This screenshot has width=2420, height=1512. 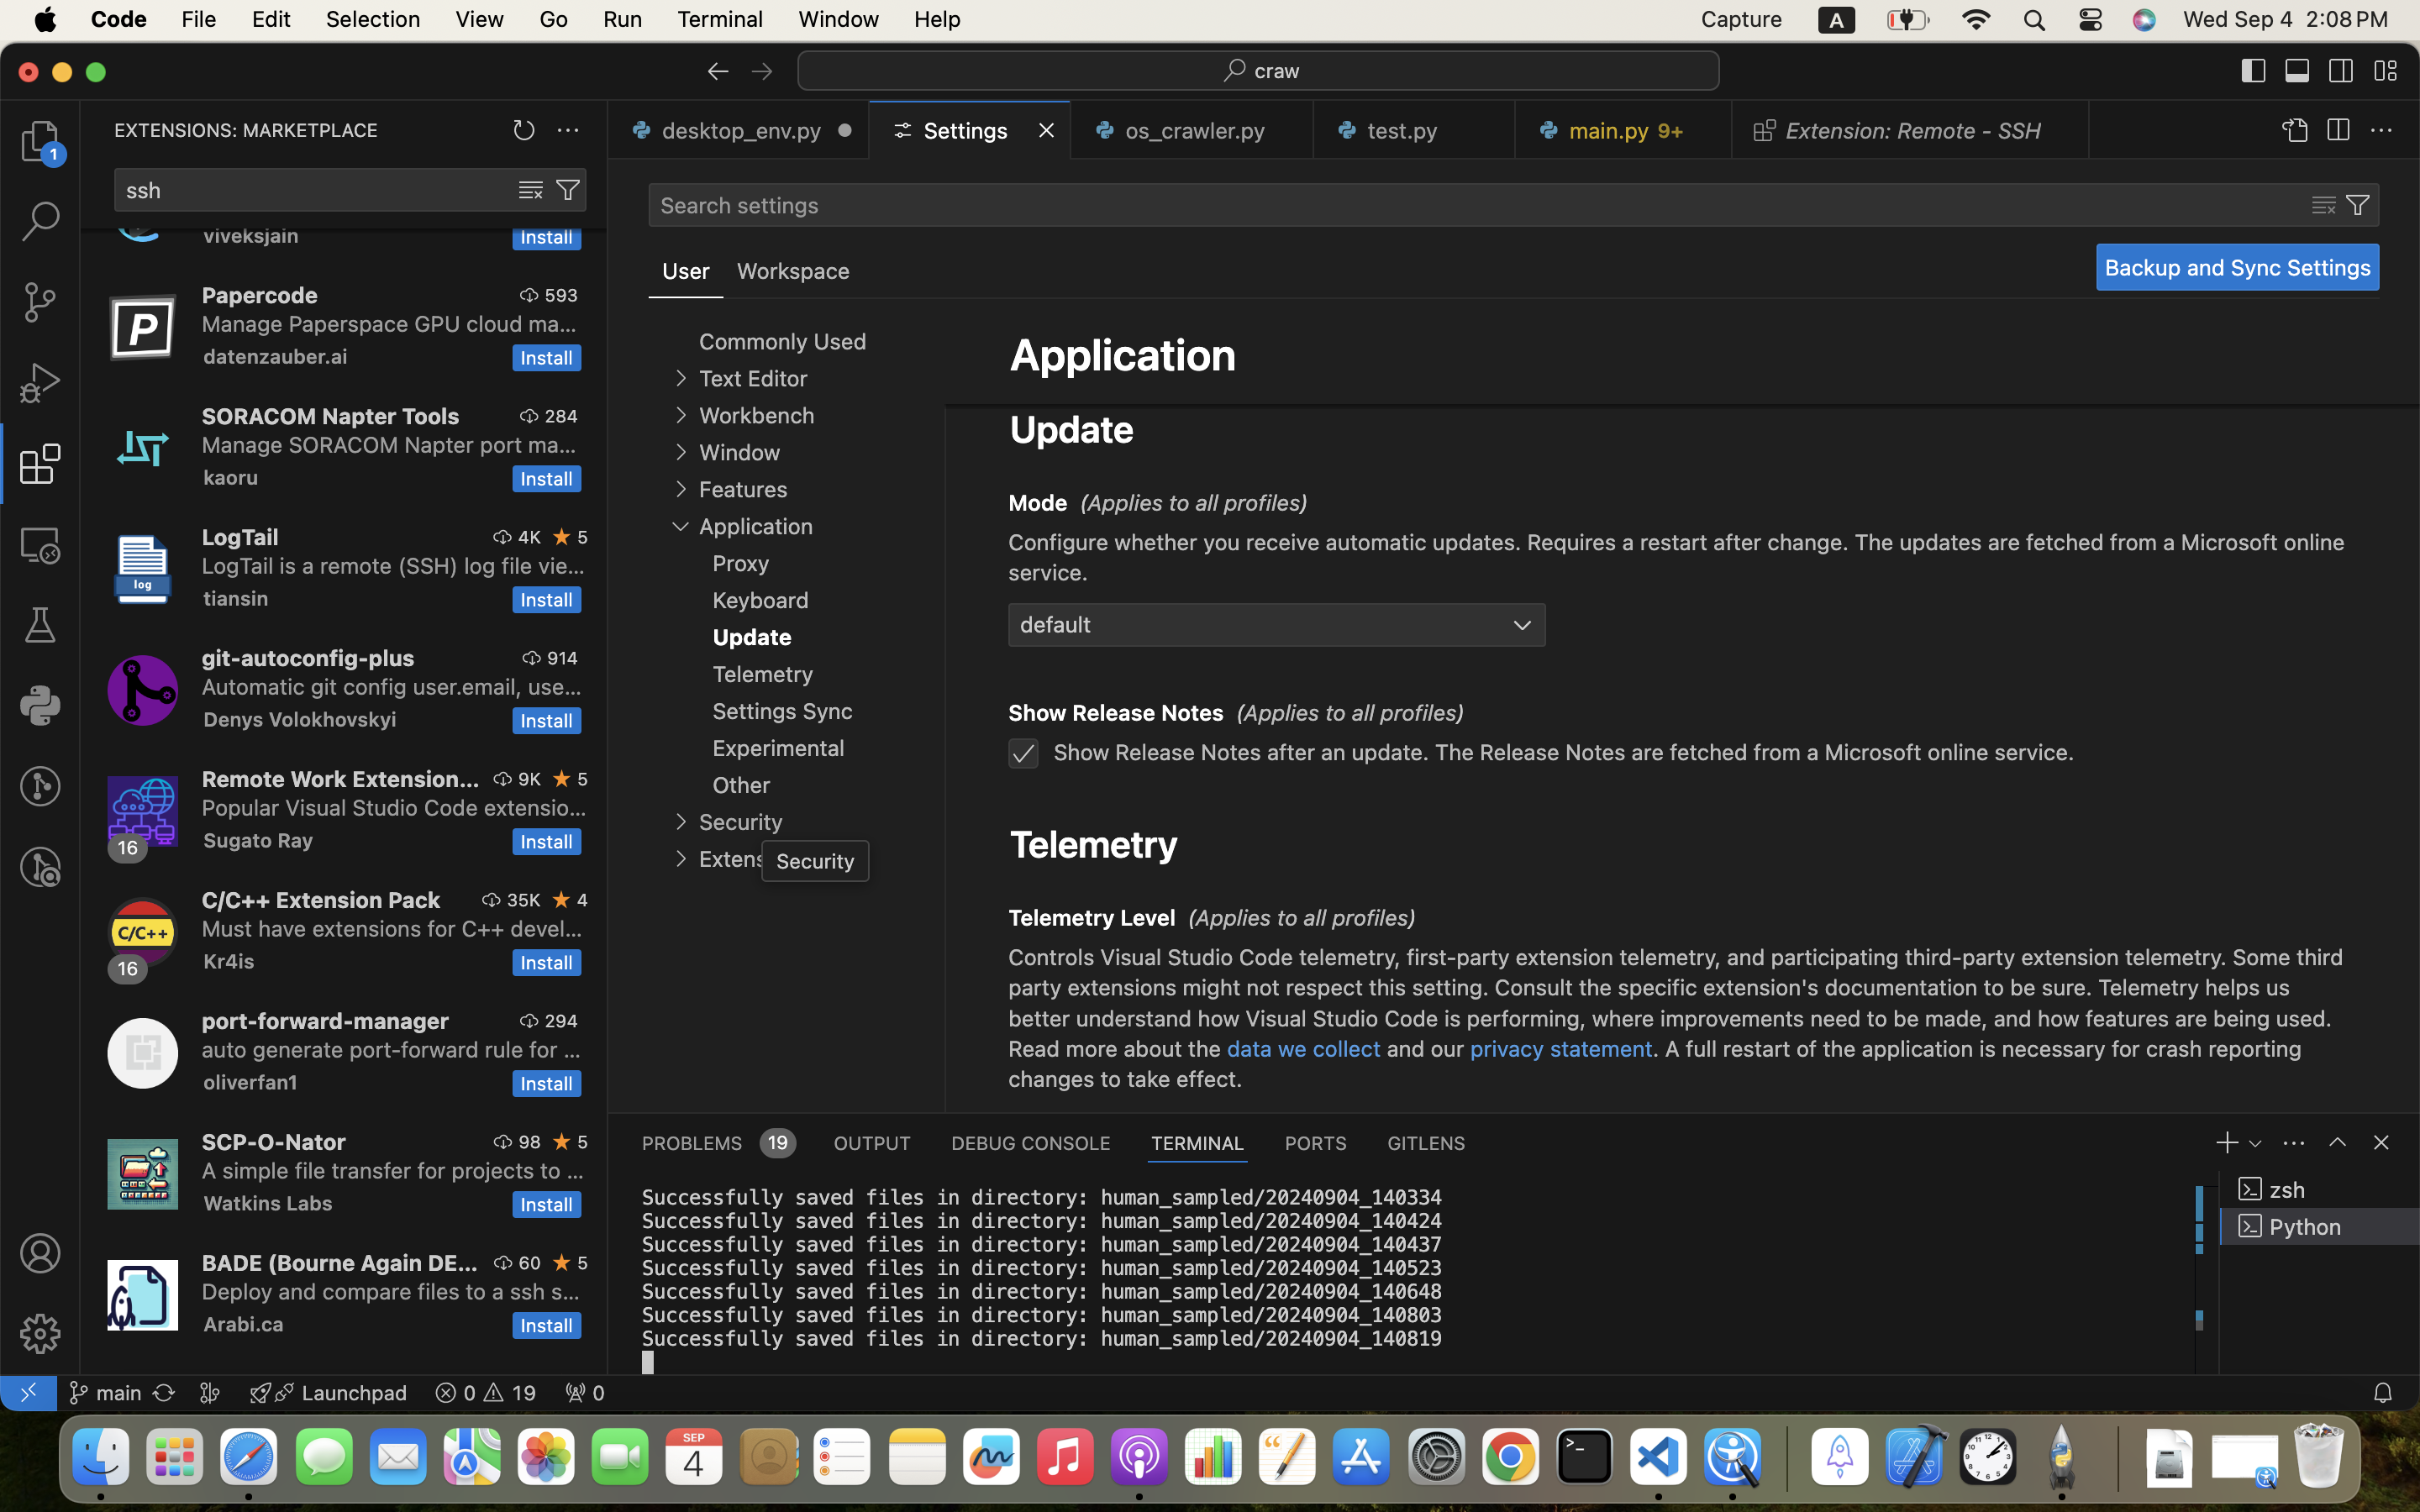 I want to click on 4K, so click(x=529, y=537).